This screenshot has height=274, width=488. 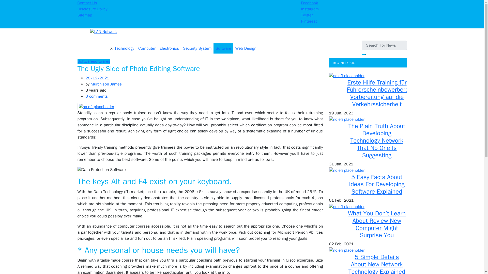 What do you see at coordinates (106, 84) in the screenshot?
I see `Murchison James` at bounding box center [106, 84].